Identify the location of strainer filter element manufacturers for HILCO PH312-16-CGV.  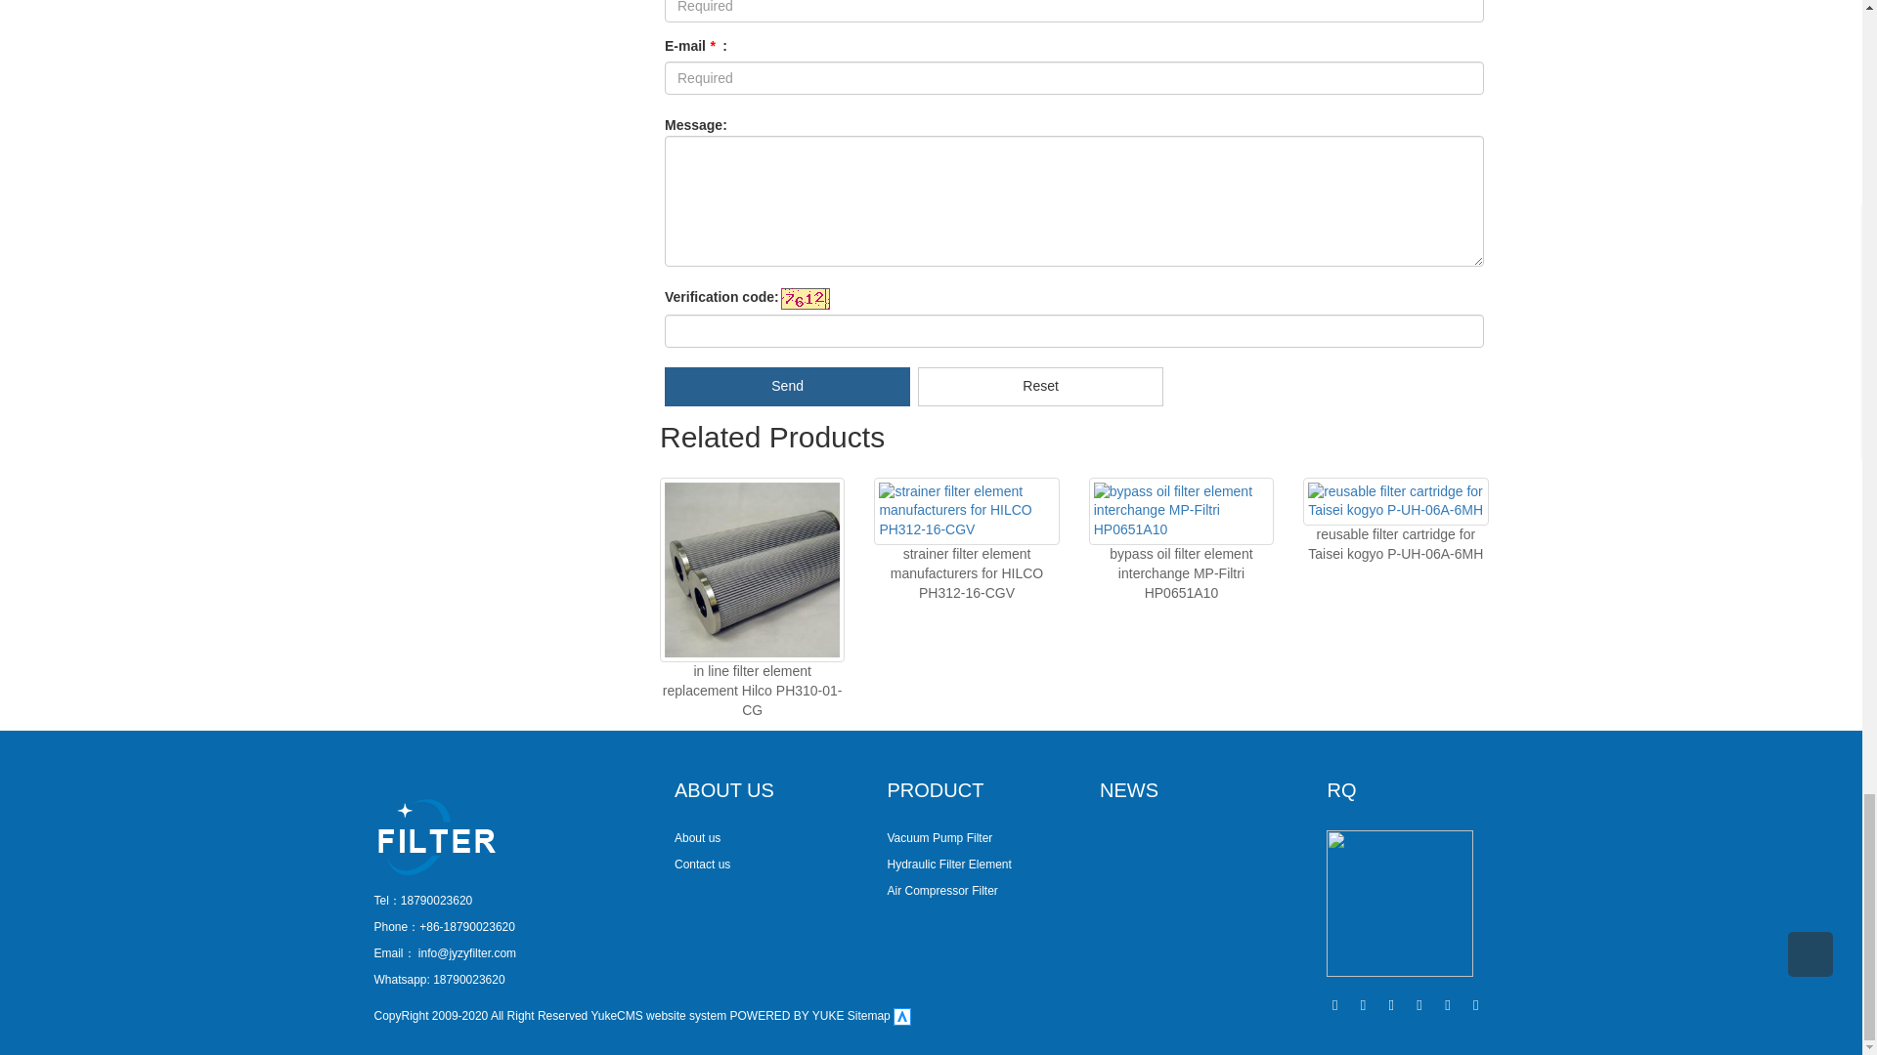
(966, 572).